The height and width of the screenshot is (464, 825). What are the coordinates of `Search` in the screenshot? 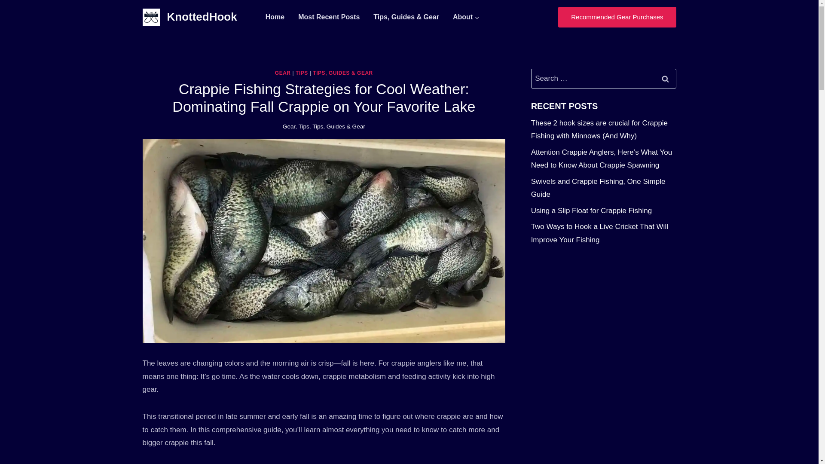 It's located at (666, 78).